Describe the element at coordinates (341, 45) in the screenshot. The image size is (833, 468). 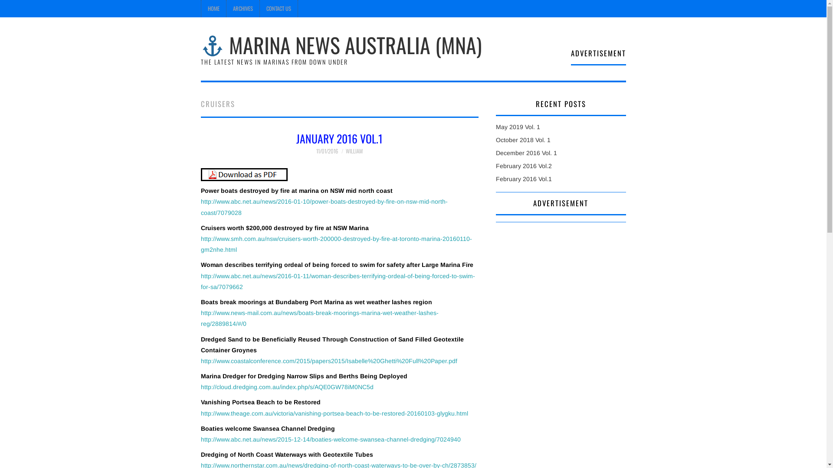
I see `MARINA NEWS AUSTRALIA (MNA)` at that location.